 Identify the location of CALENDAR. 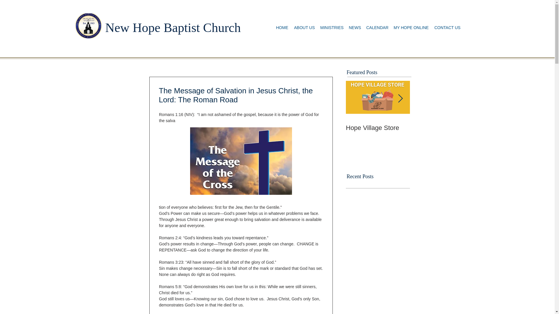
(377, 28).